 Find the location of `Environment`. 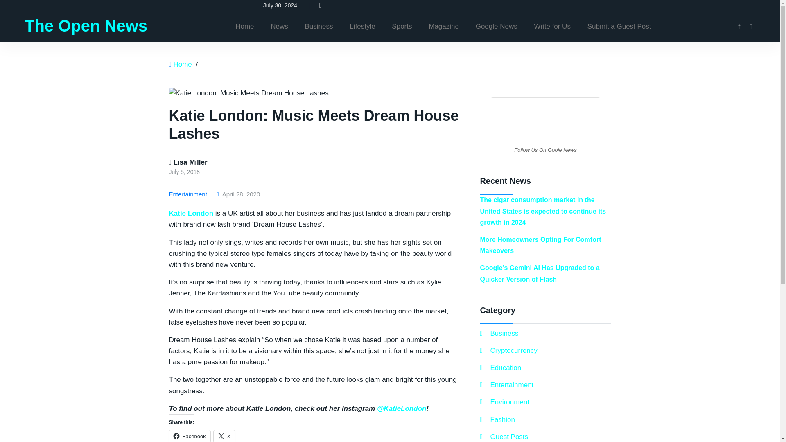

Environment is located at coordinates (504, 402).